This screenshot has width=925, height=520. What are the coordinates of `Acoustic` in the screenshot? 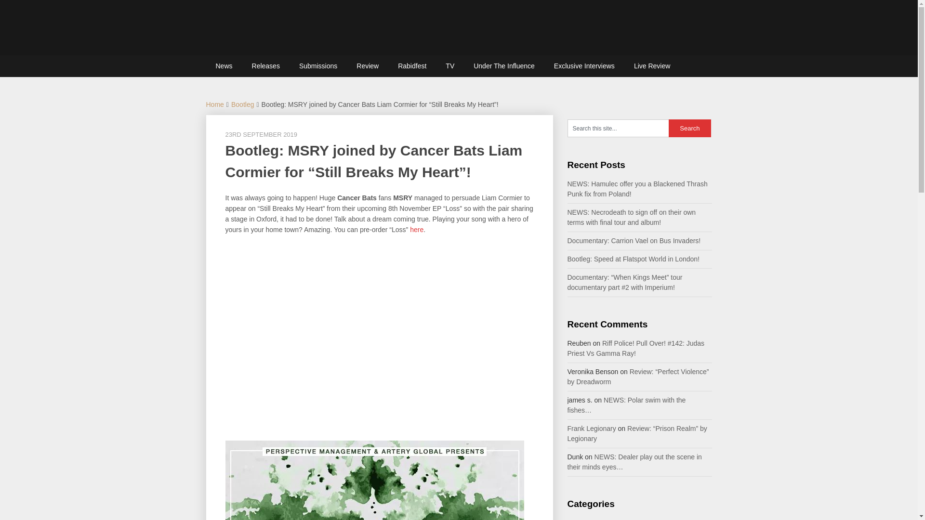 It's located at (580, 519).